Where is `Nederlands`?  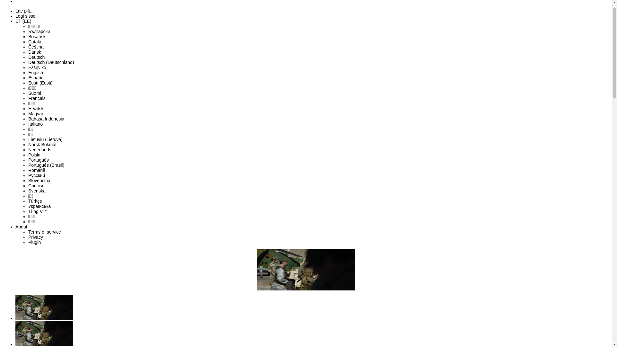 Nederlands is located at coordinates (40, 163).